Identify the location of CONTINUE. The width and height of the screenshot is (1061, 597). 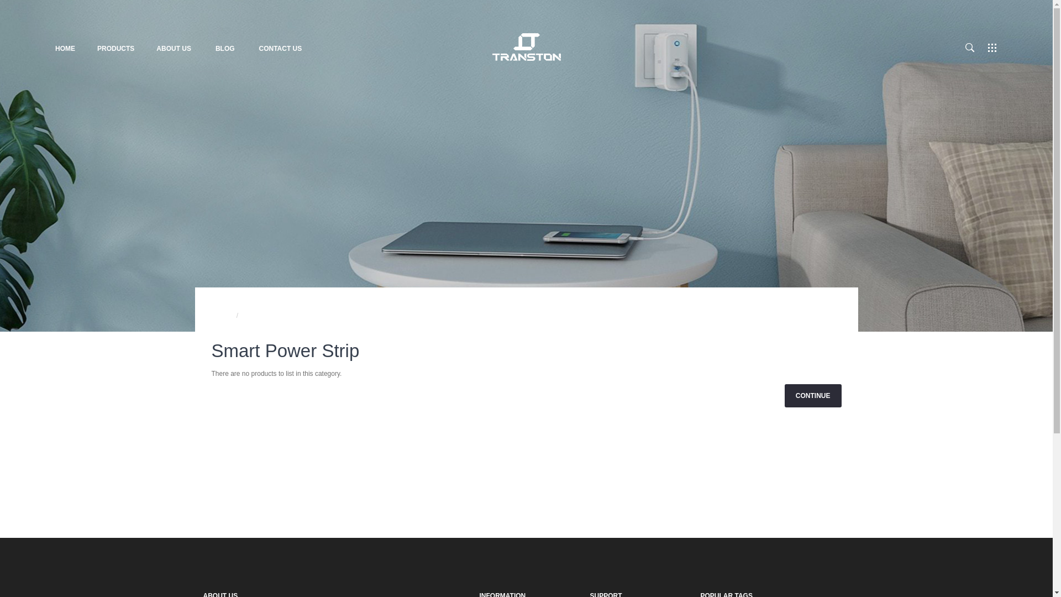
(813, 396).